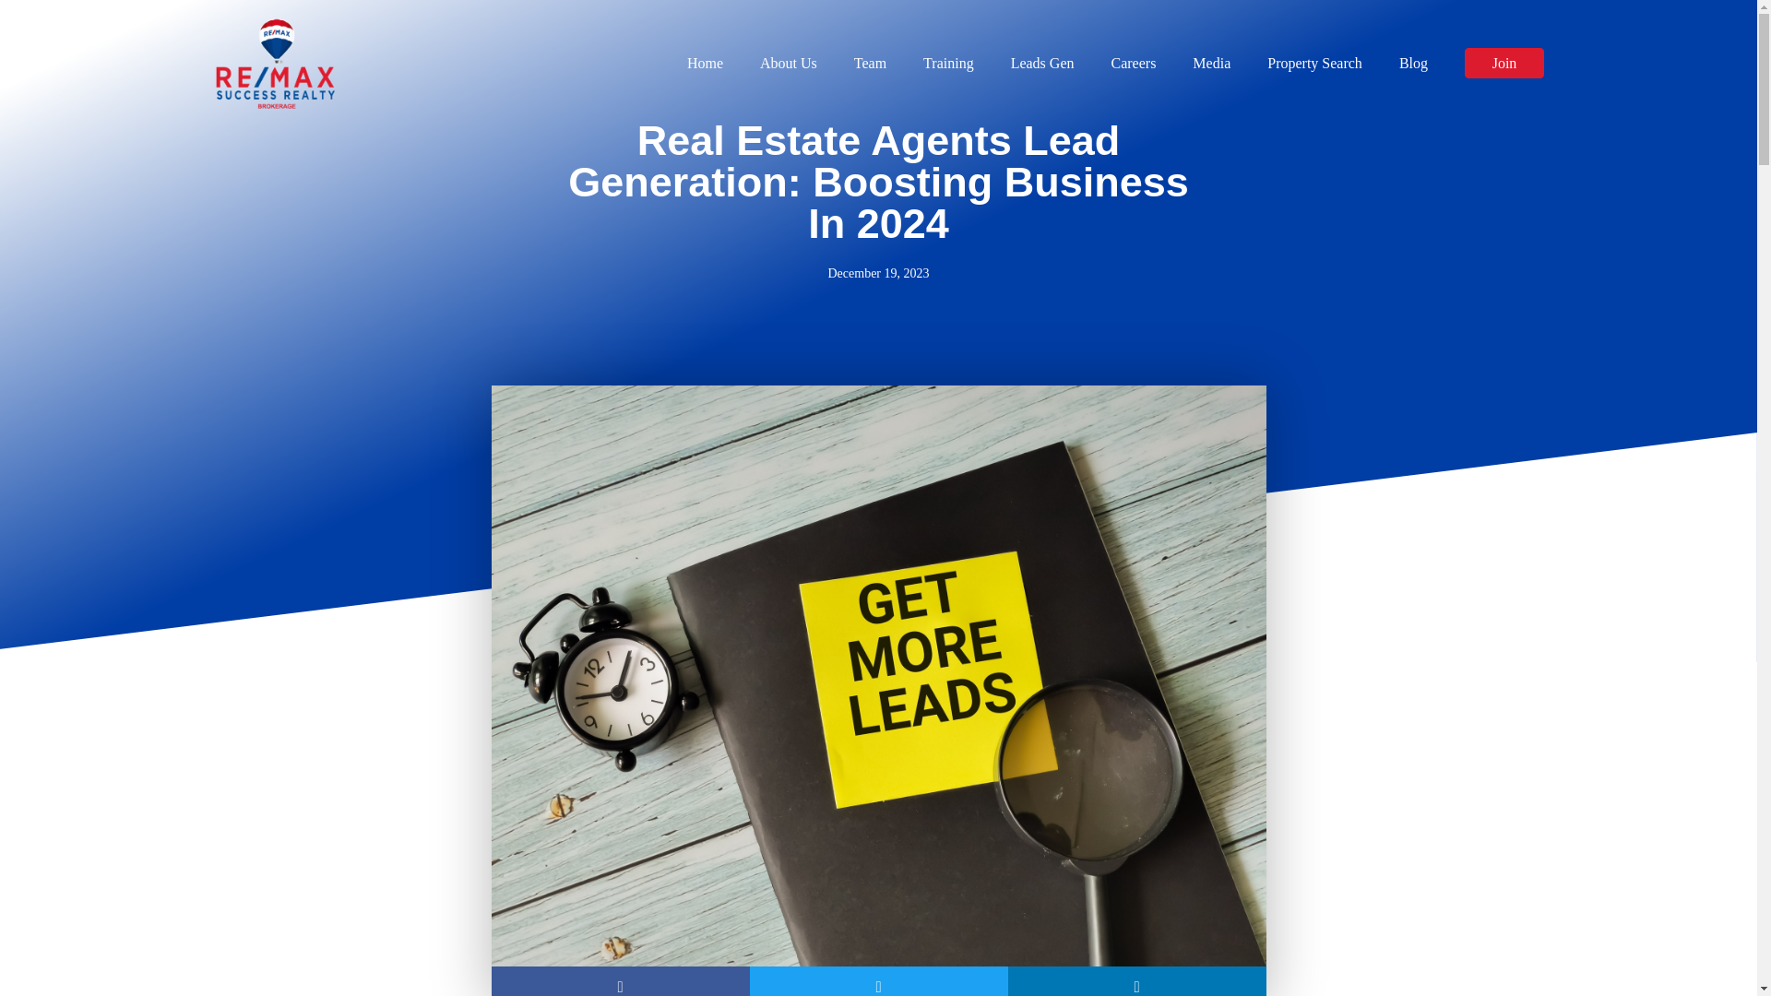 This screenshot has width=1771, height=996. Describe the element at coordinates (1413, 64) in the screenshot. I see `Blog` at that location.